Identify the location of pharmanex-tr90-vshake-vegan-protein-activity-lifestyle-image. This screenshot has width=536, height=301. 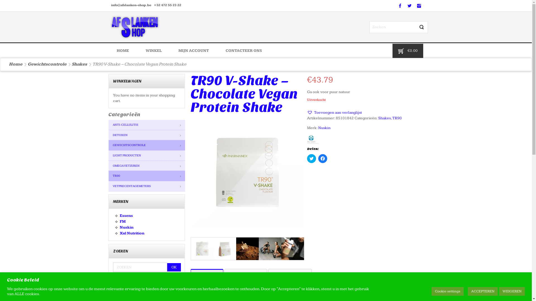
(270, 249).